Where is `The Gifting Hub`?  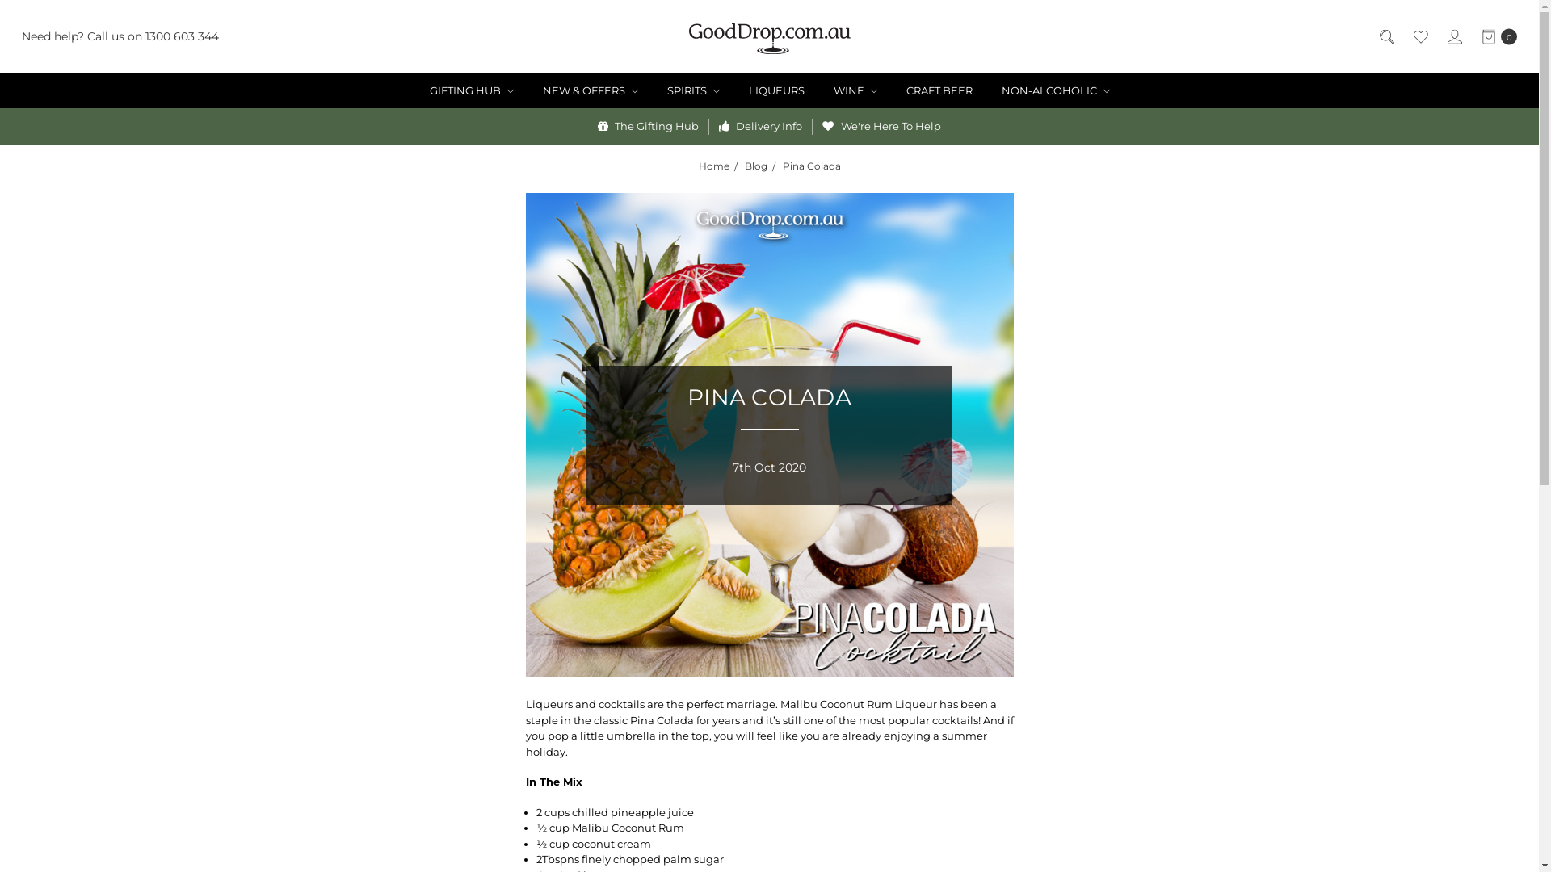
The Gifting Hub is located at coordinates (648, 126).